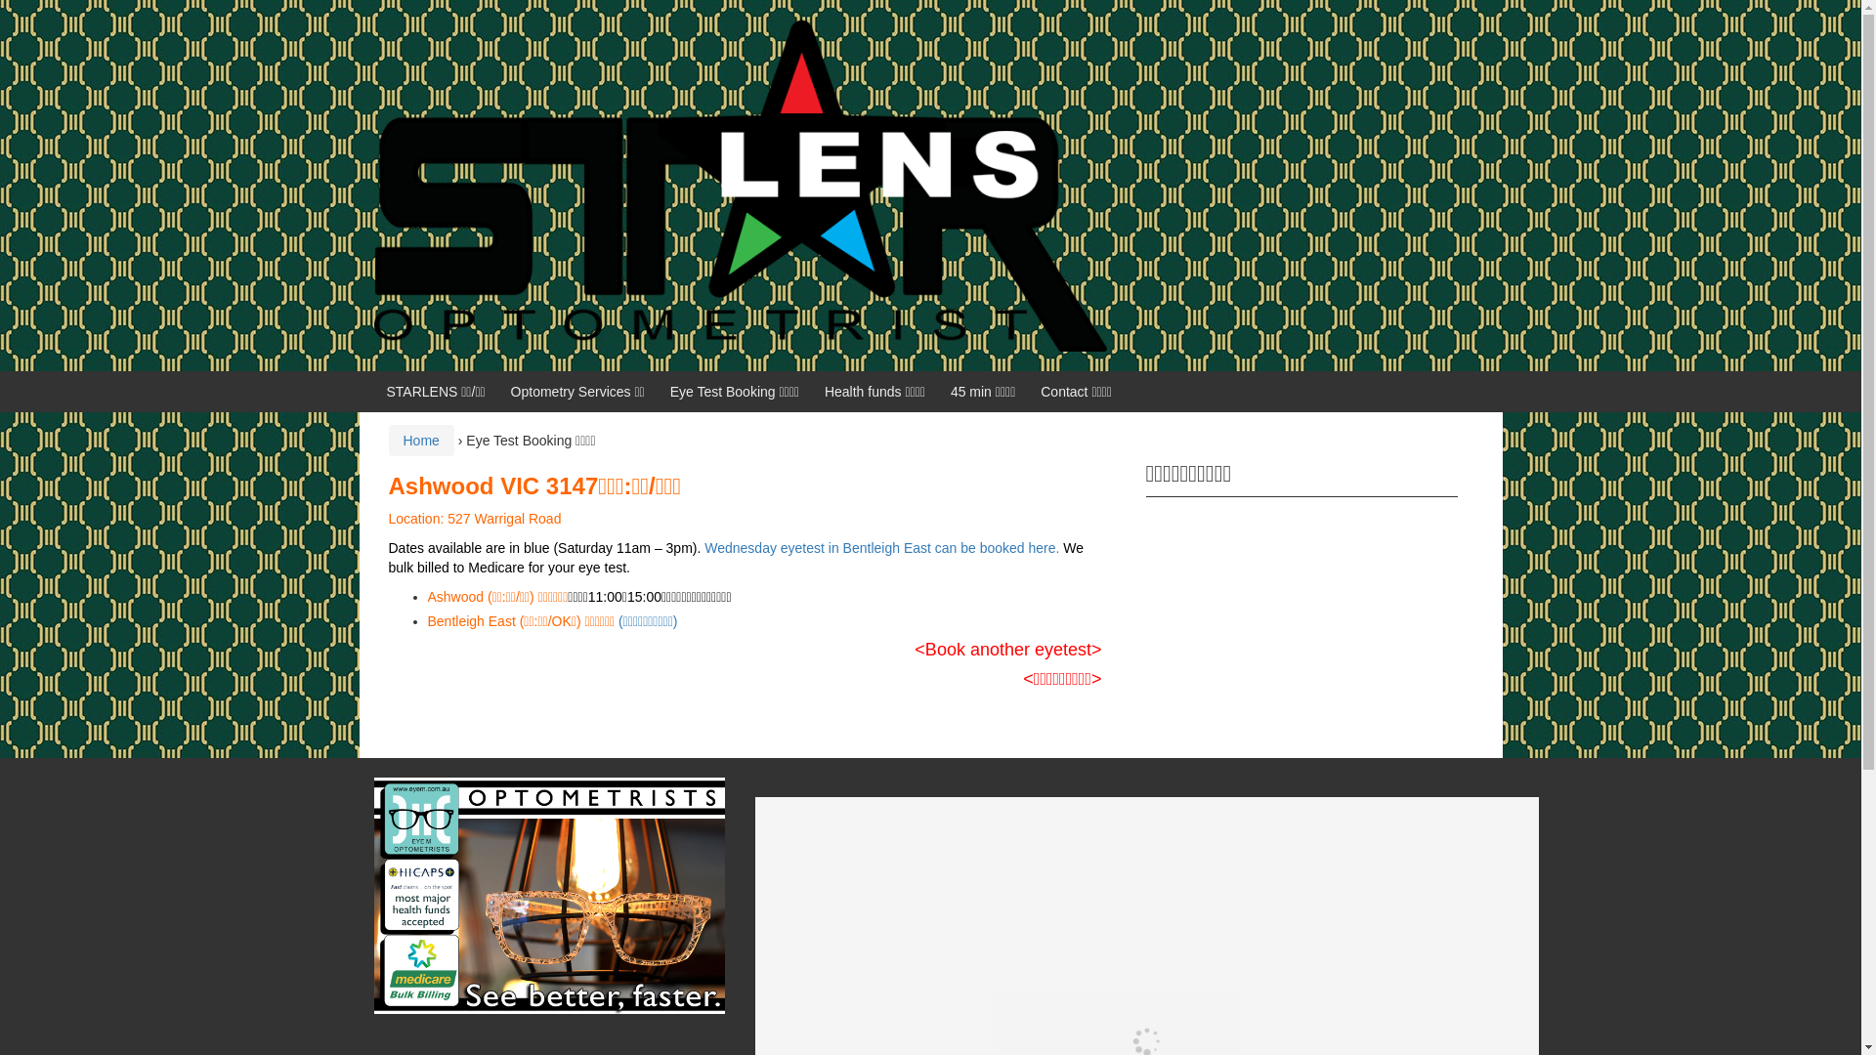 Image resolution: width=1876 pixels, height=1055 pixels. What do you see at coordinates (420, 441) in the screenshot?
I see `Home` at bounding box center [420, 441].